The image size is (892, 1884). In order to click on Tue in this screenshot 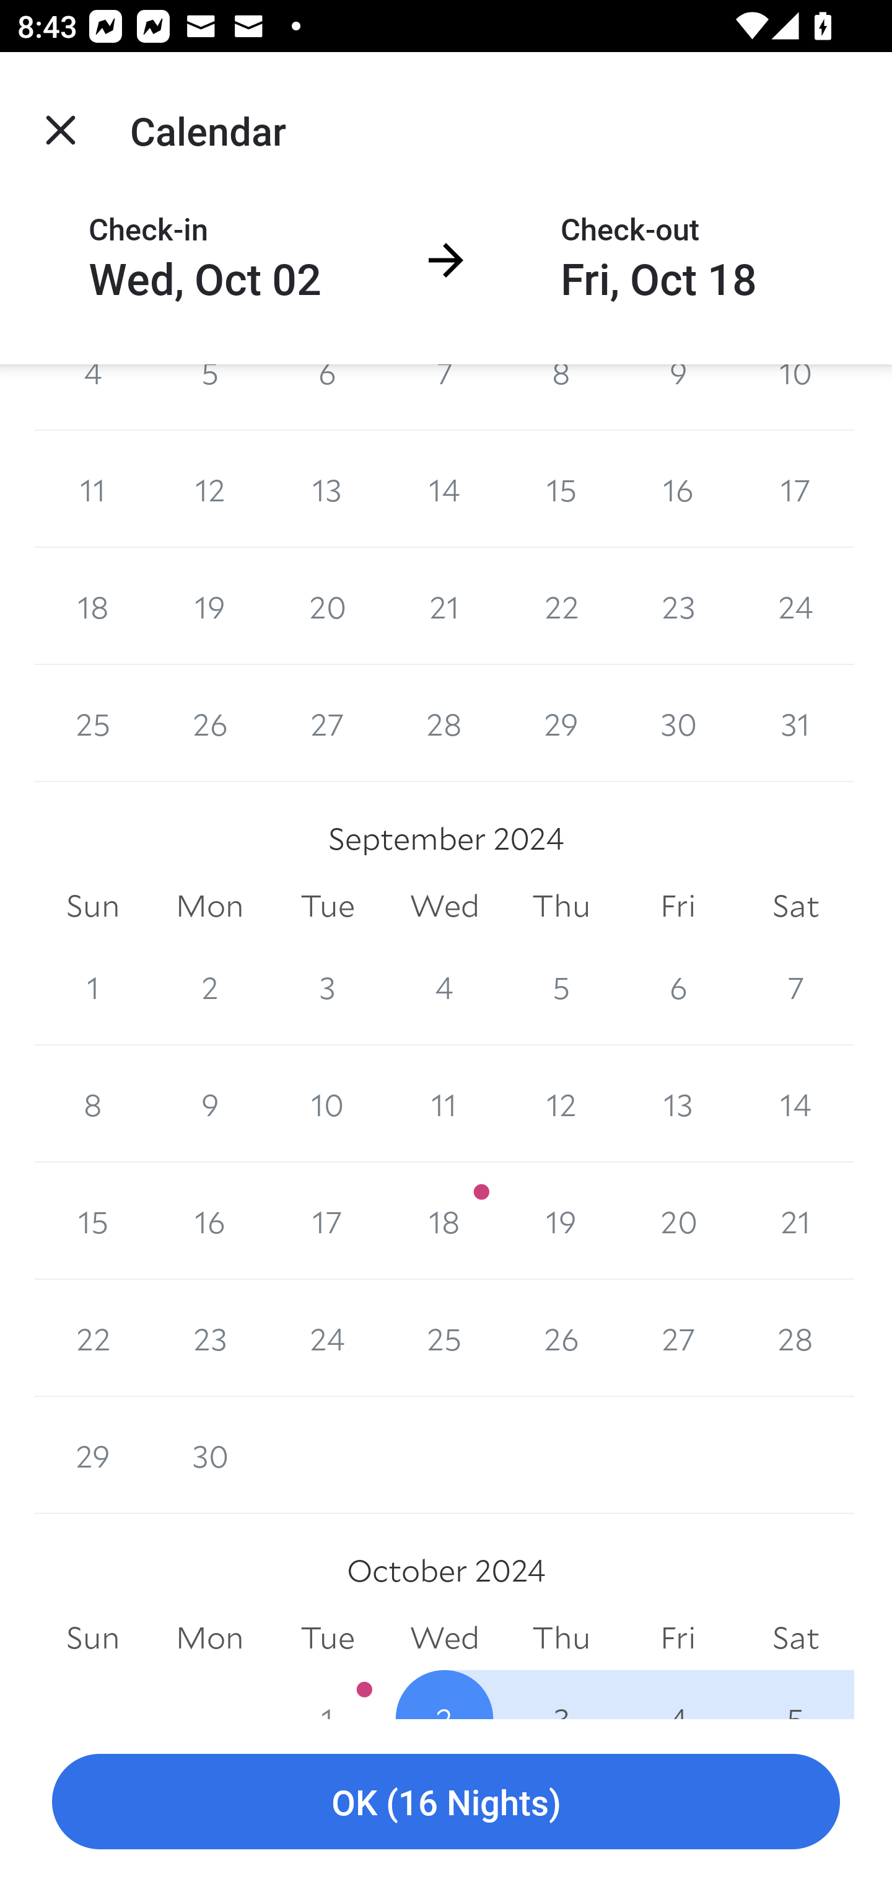, I will do `click(327, 906)`.